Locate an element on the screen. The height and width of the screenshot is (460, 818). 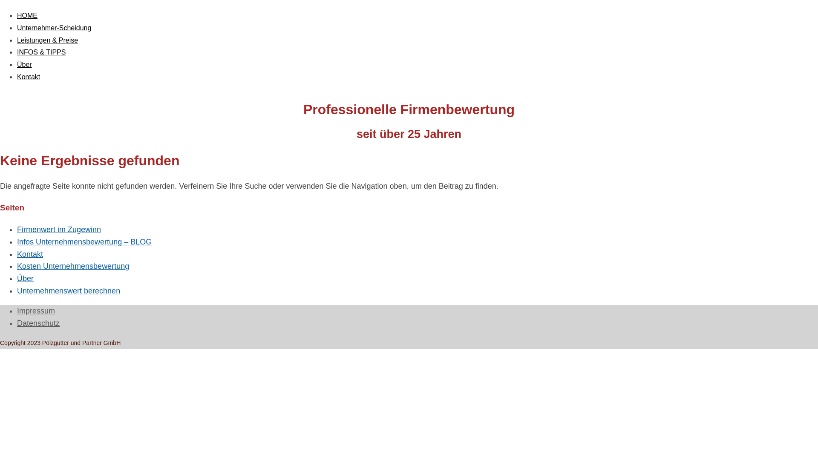
Kontakt is located at coordinates (29, 77).